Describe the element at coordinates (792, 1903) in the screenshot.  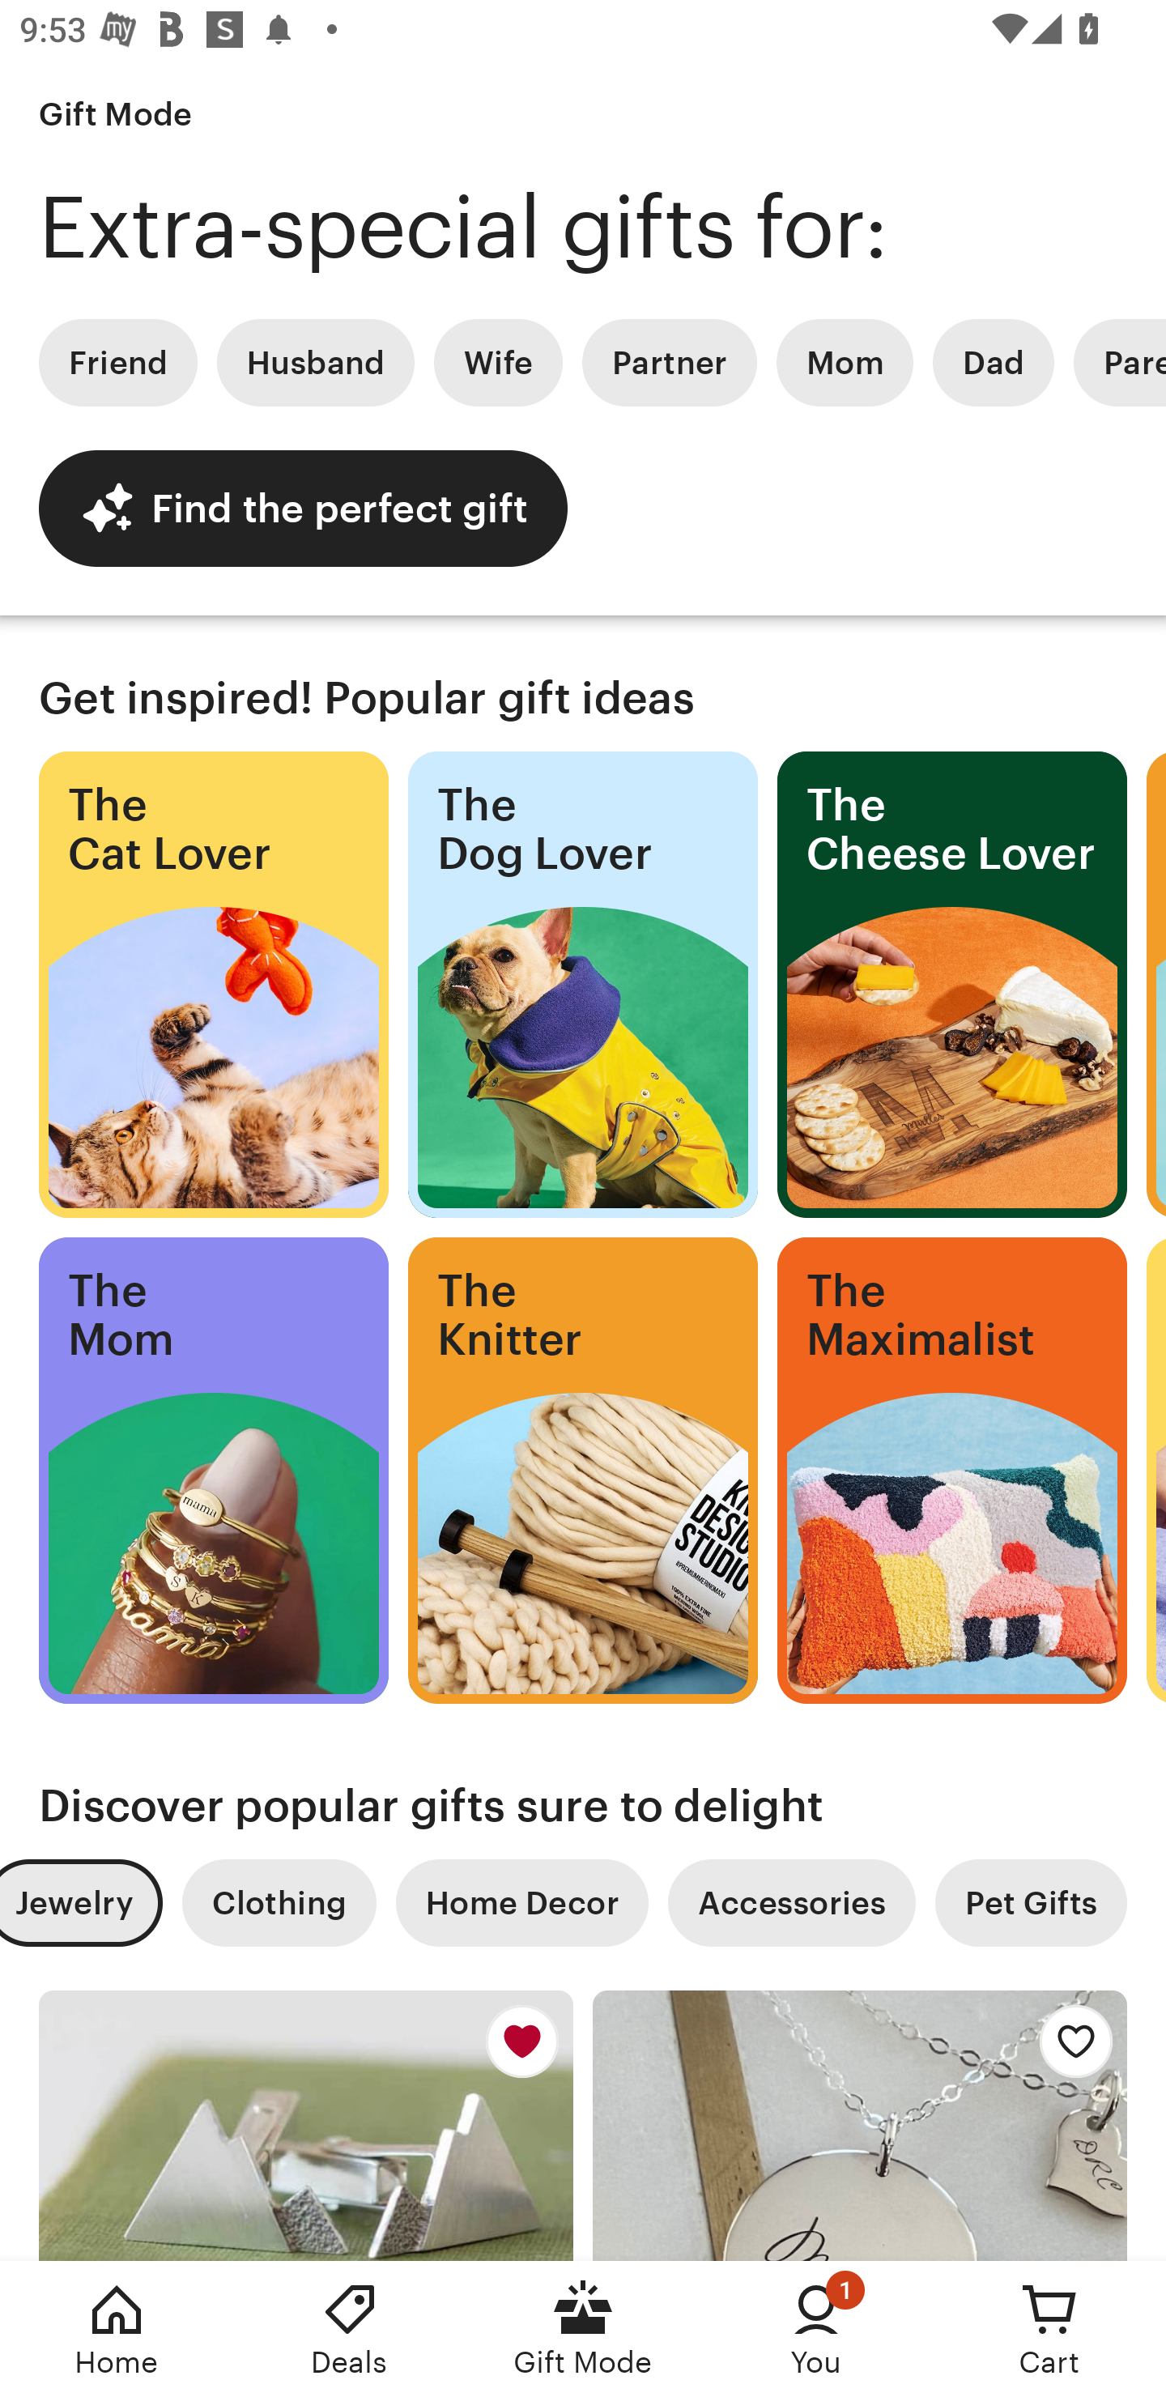
I see `Accessories` at that location.